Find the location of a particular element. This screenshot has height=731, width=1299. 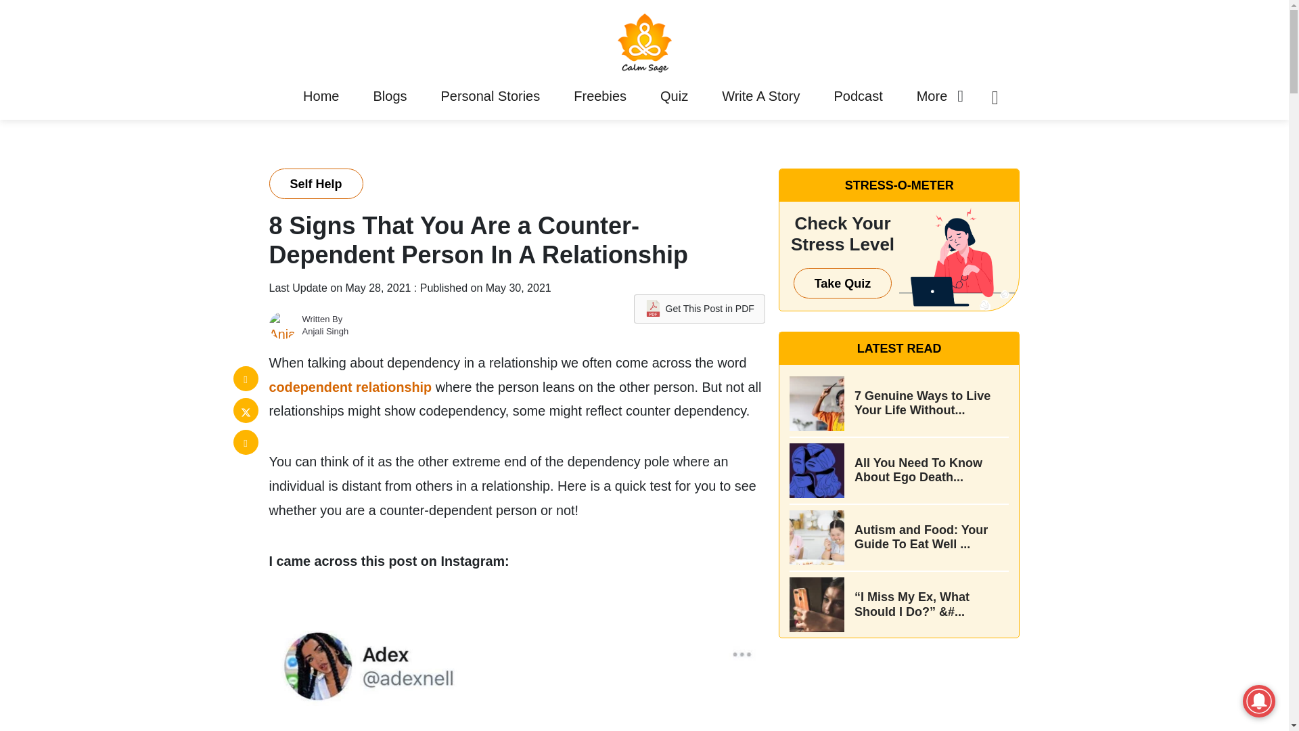

Written By is located at coordinates (322, 319).